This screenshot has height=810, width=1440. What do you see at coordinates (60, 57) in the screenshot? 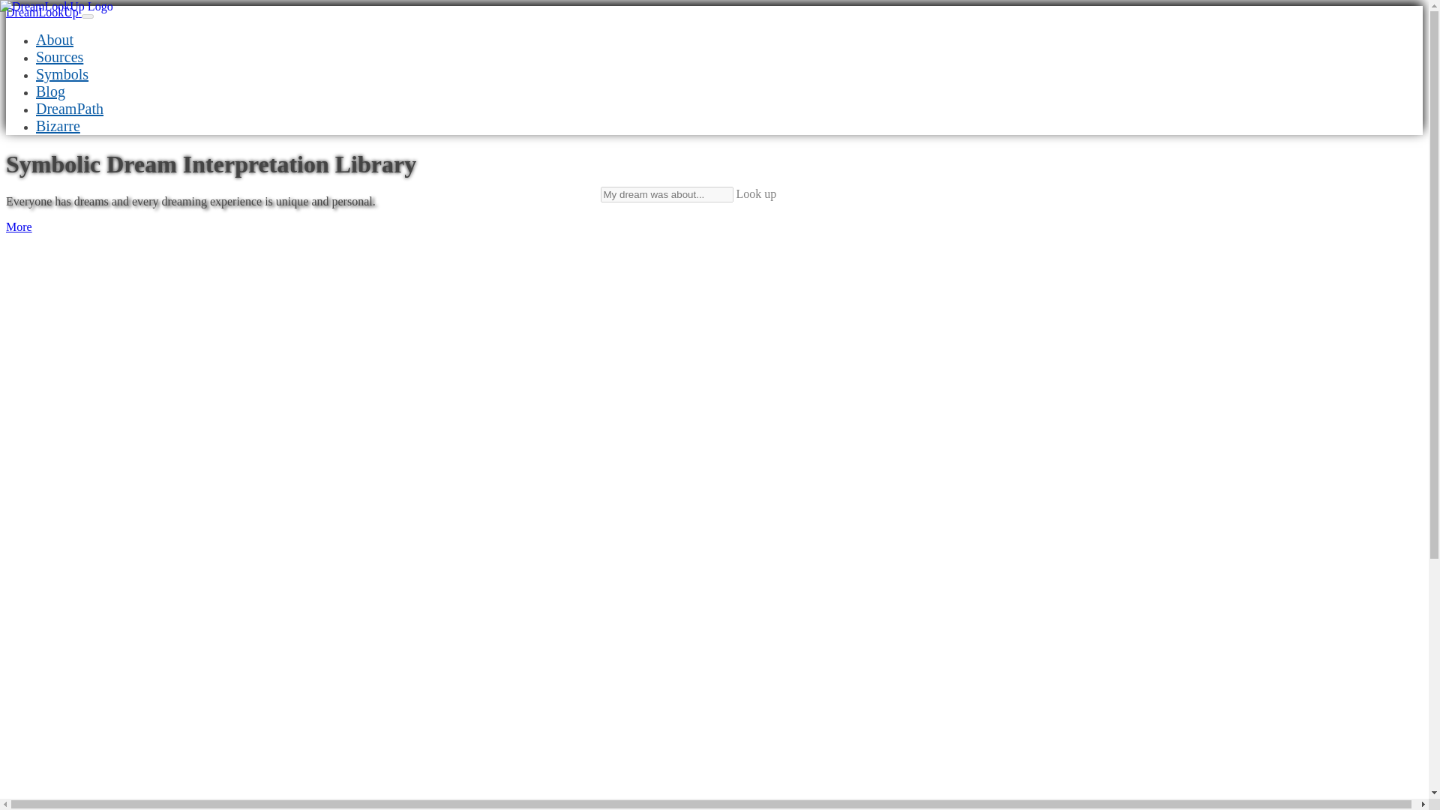
I see `Sources` at bounding box center [60, 57].